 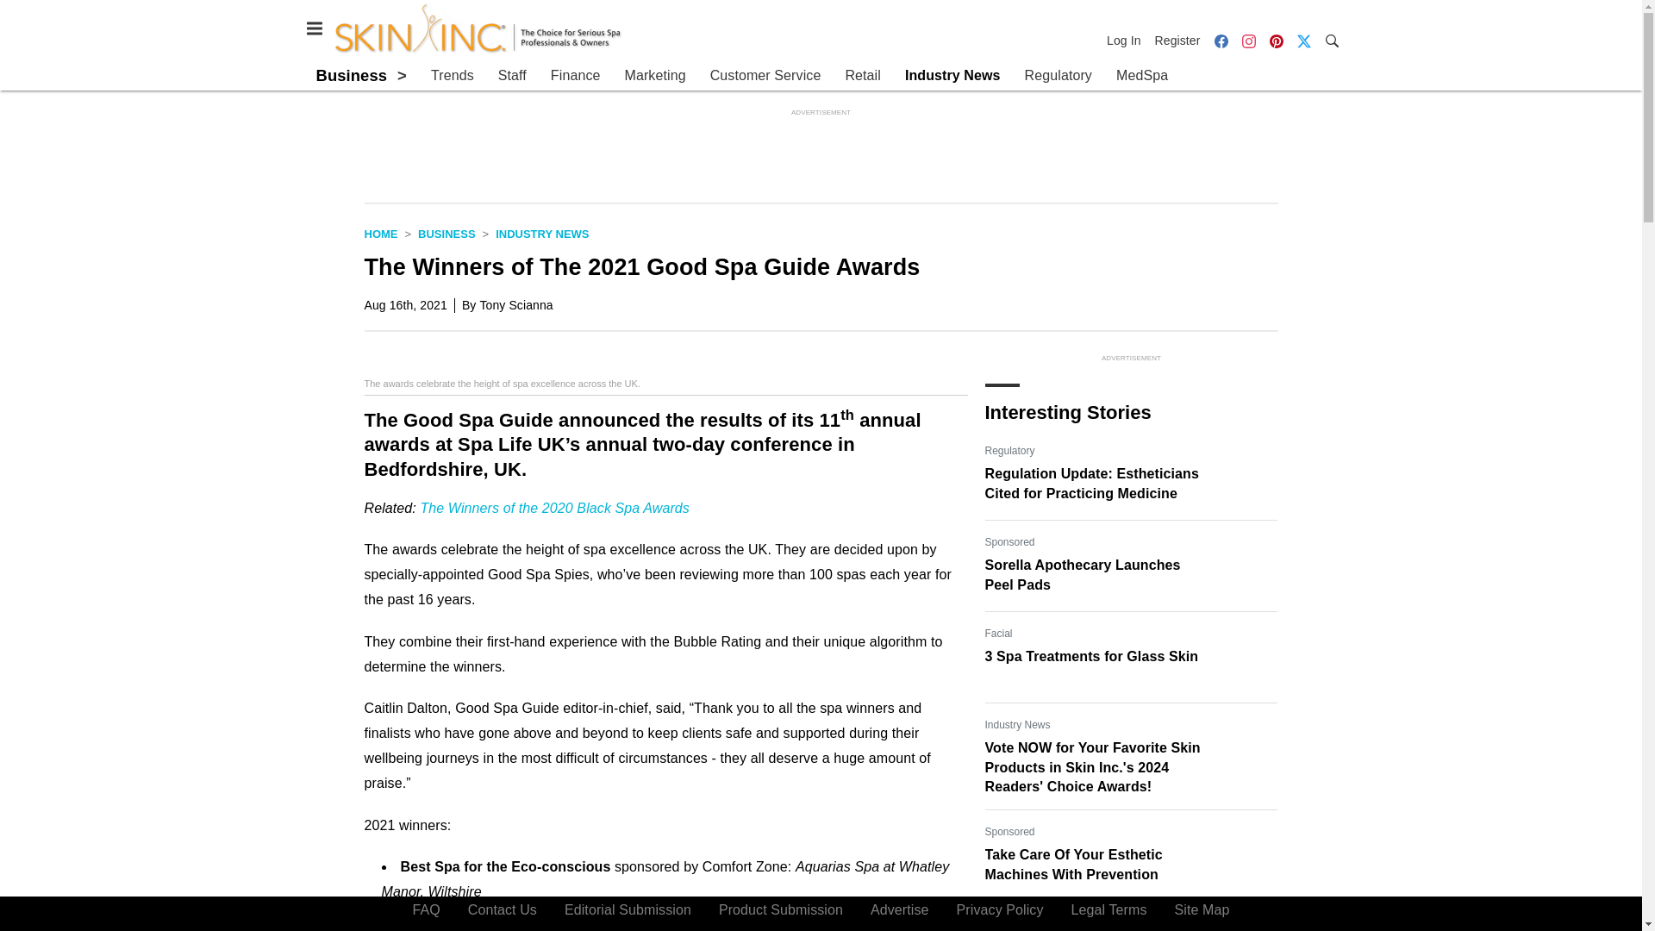 I want to click on Search, so click(x=1331, y=40).